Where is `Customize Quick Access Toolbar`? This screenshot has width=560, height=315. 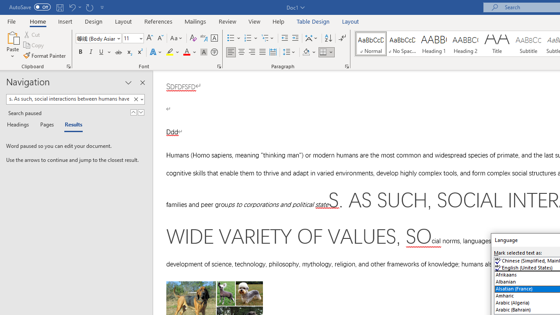 Customize Quick Access Toolbar is located at coordinates (102, 7).